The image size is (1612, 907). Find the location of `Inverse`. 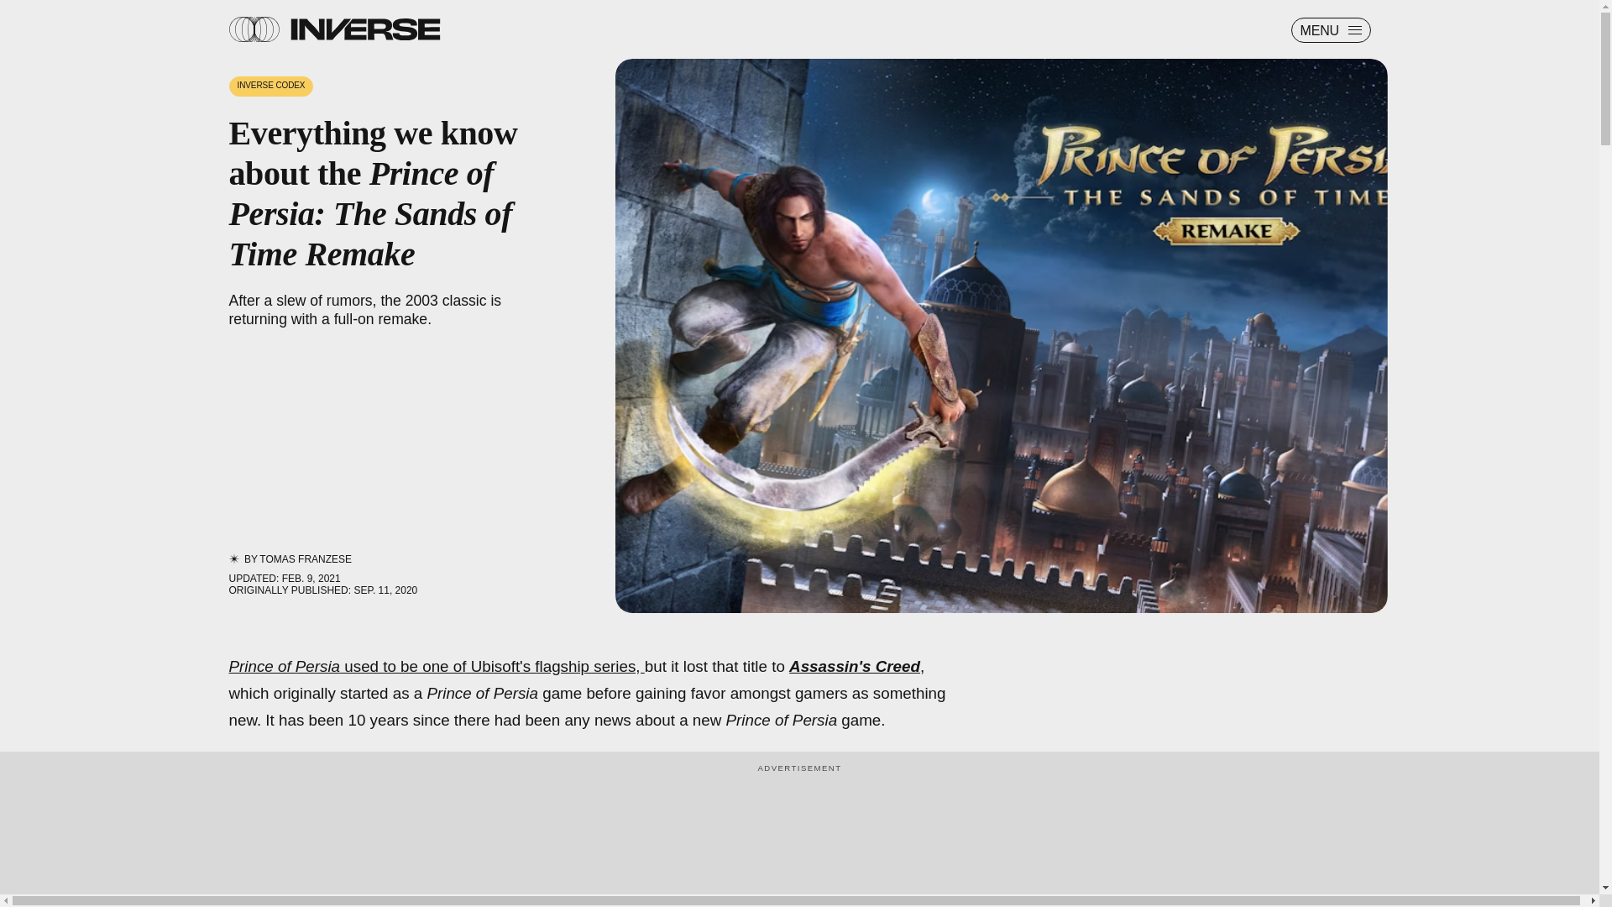

Inverse is located at coordinates (364, 29).